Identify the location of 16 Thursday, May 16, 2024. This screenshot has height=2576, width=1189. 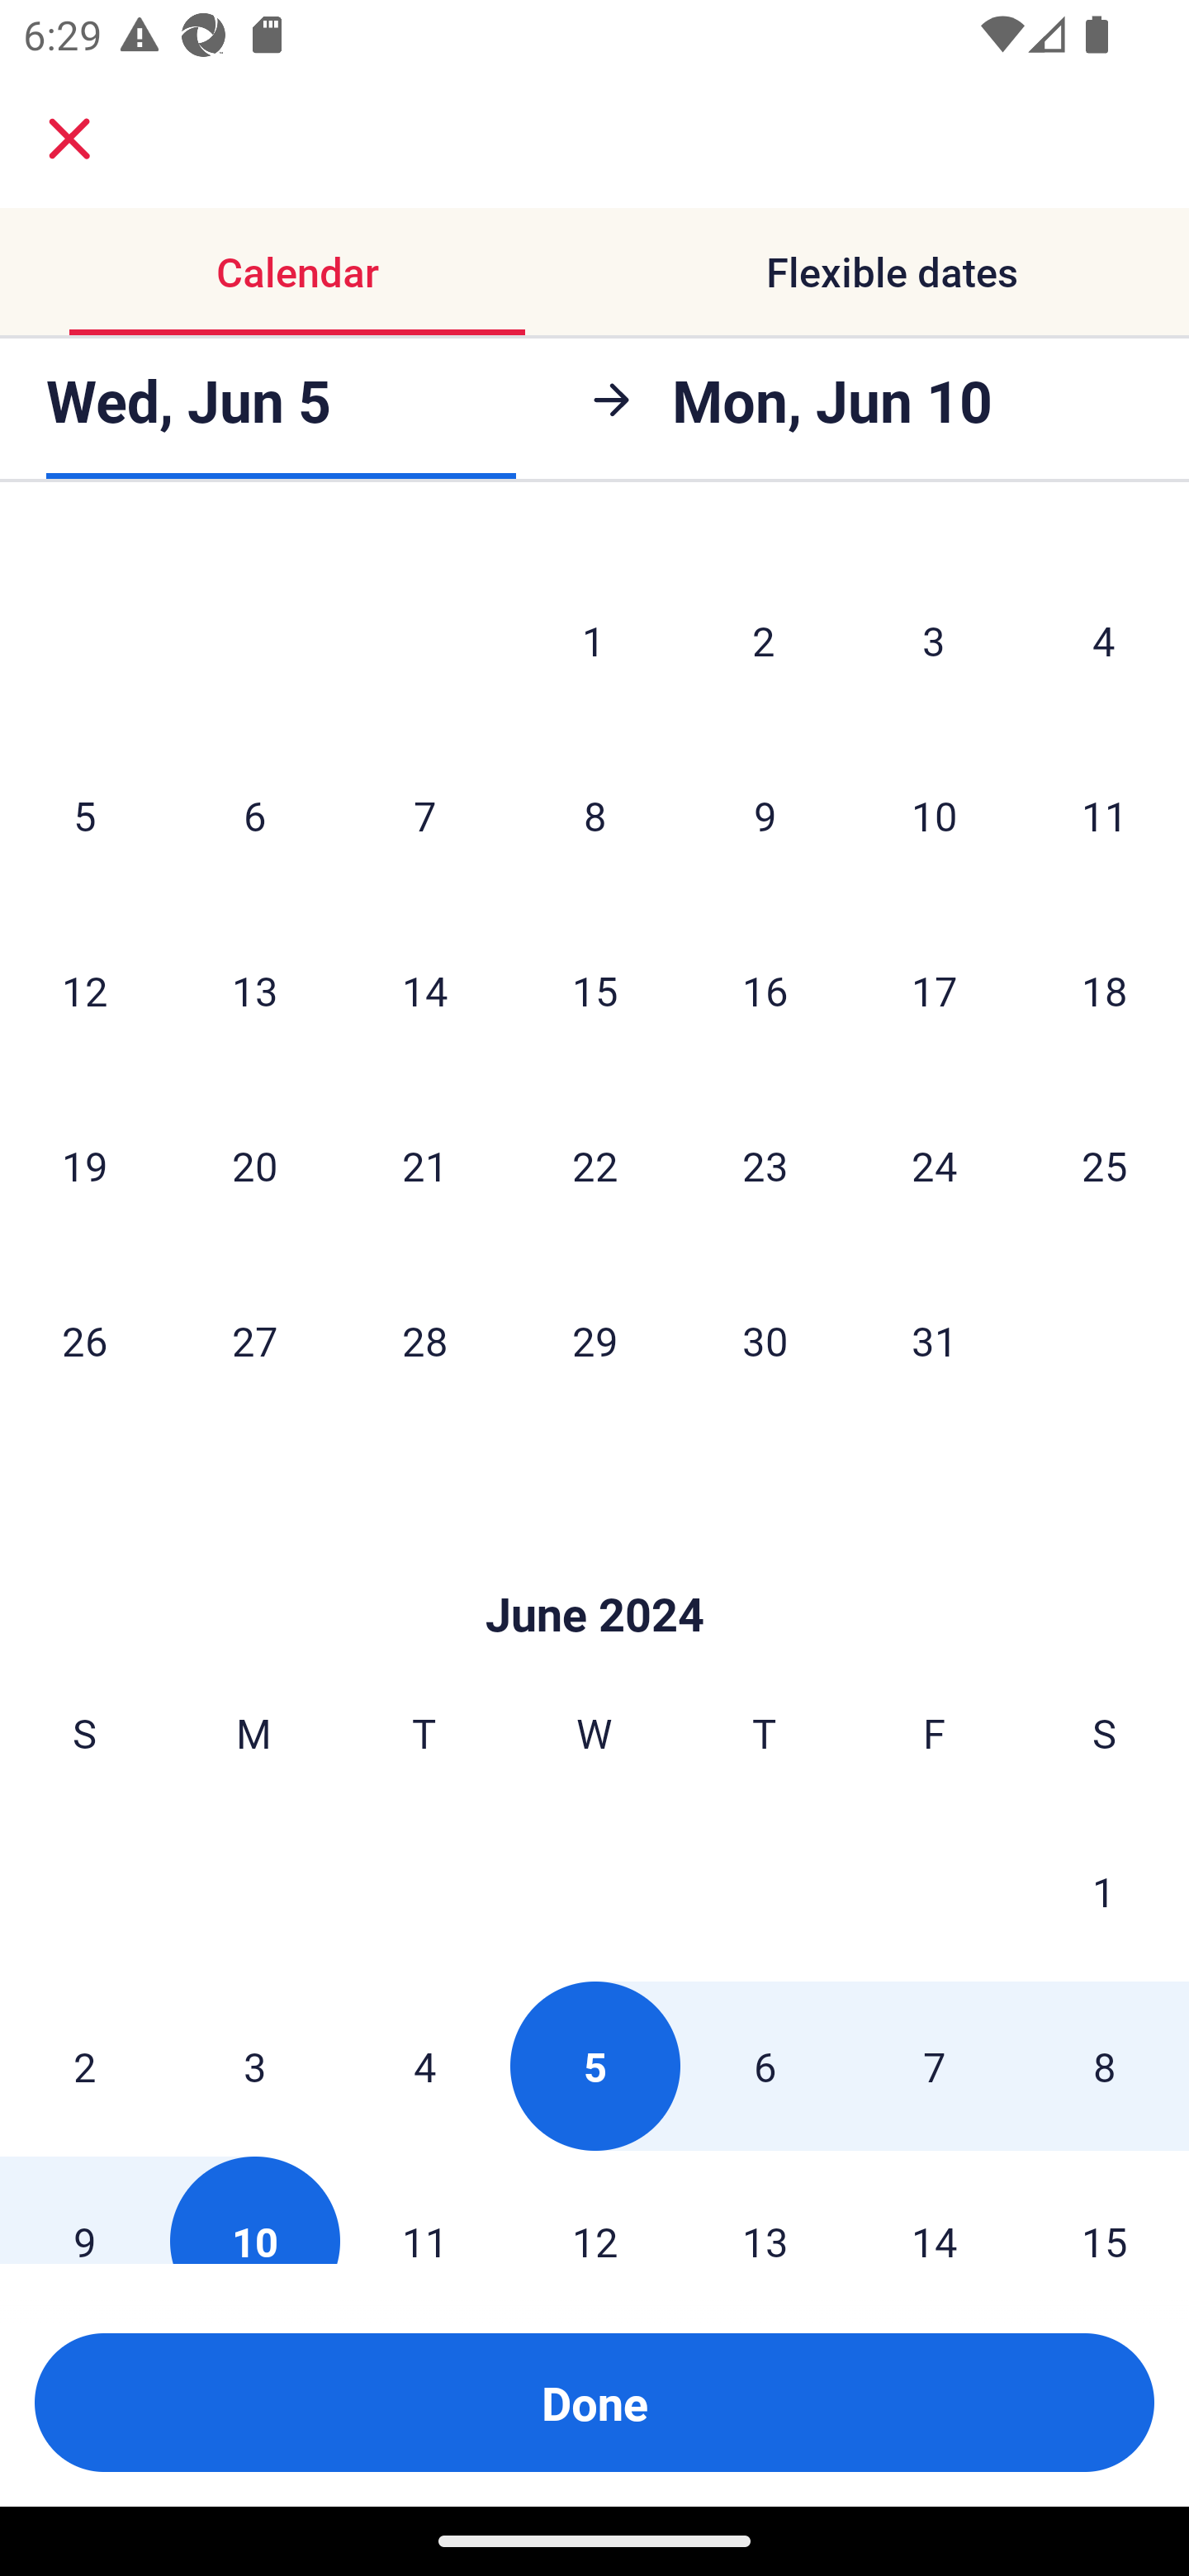
(765, 991).